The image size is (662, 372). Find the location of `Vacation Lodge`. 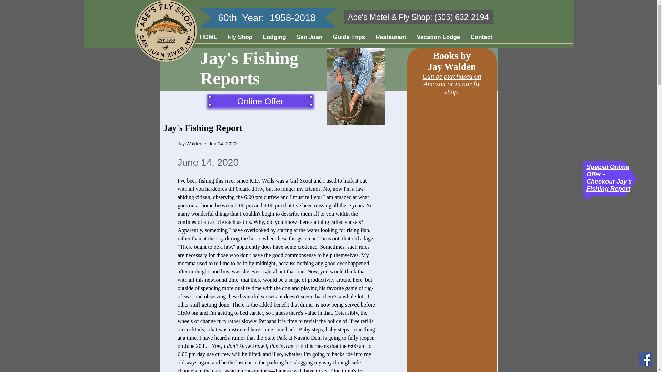

Vacation Lodge is located at coordinates (439, 37).